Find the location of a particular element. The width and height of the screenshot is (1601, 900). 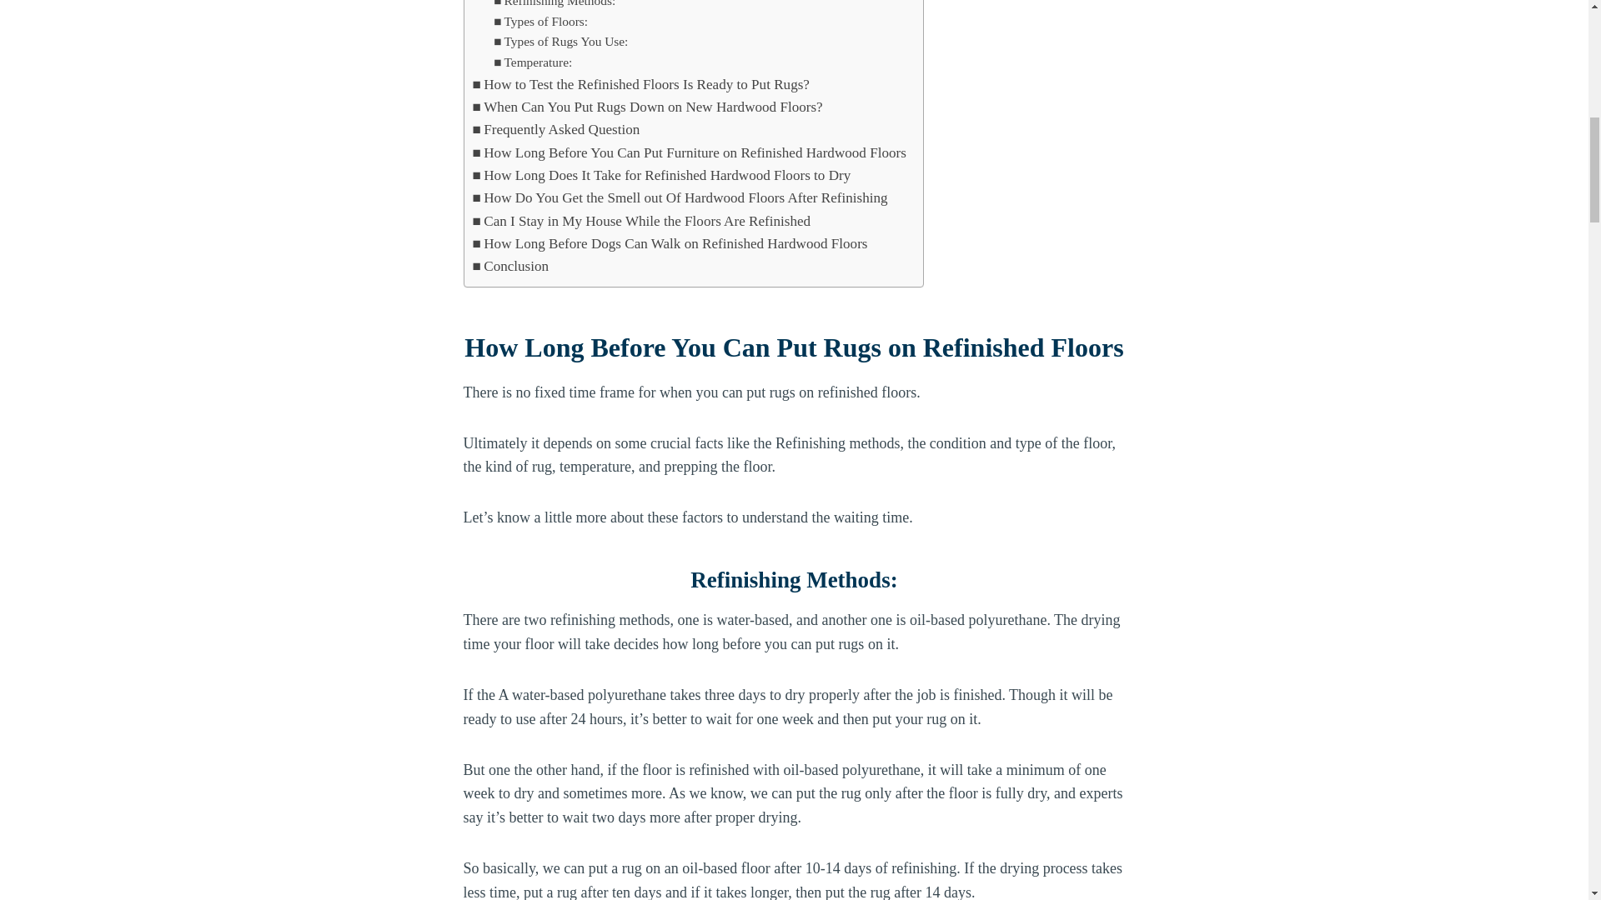

Types of Floors: is located at coordinates (540, 22).